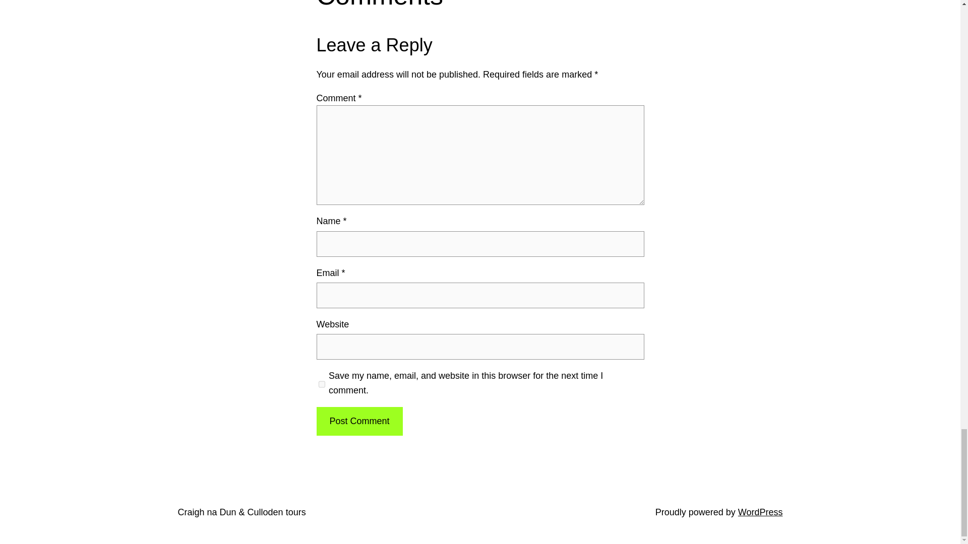 This screenshot has height=544, width=968. I want to click on Post Comment, so click(359, 421).